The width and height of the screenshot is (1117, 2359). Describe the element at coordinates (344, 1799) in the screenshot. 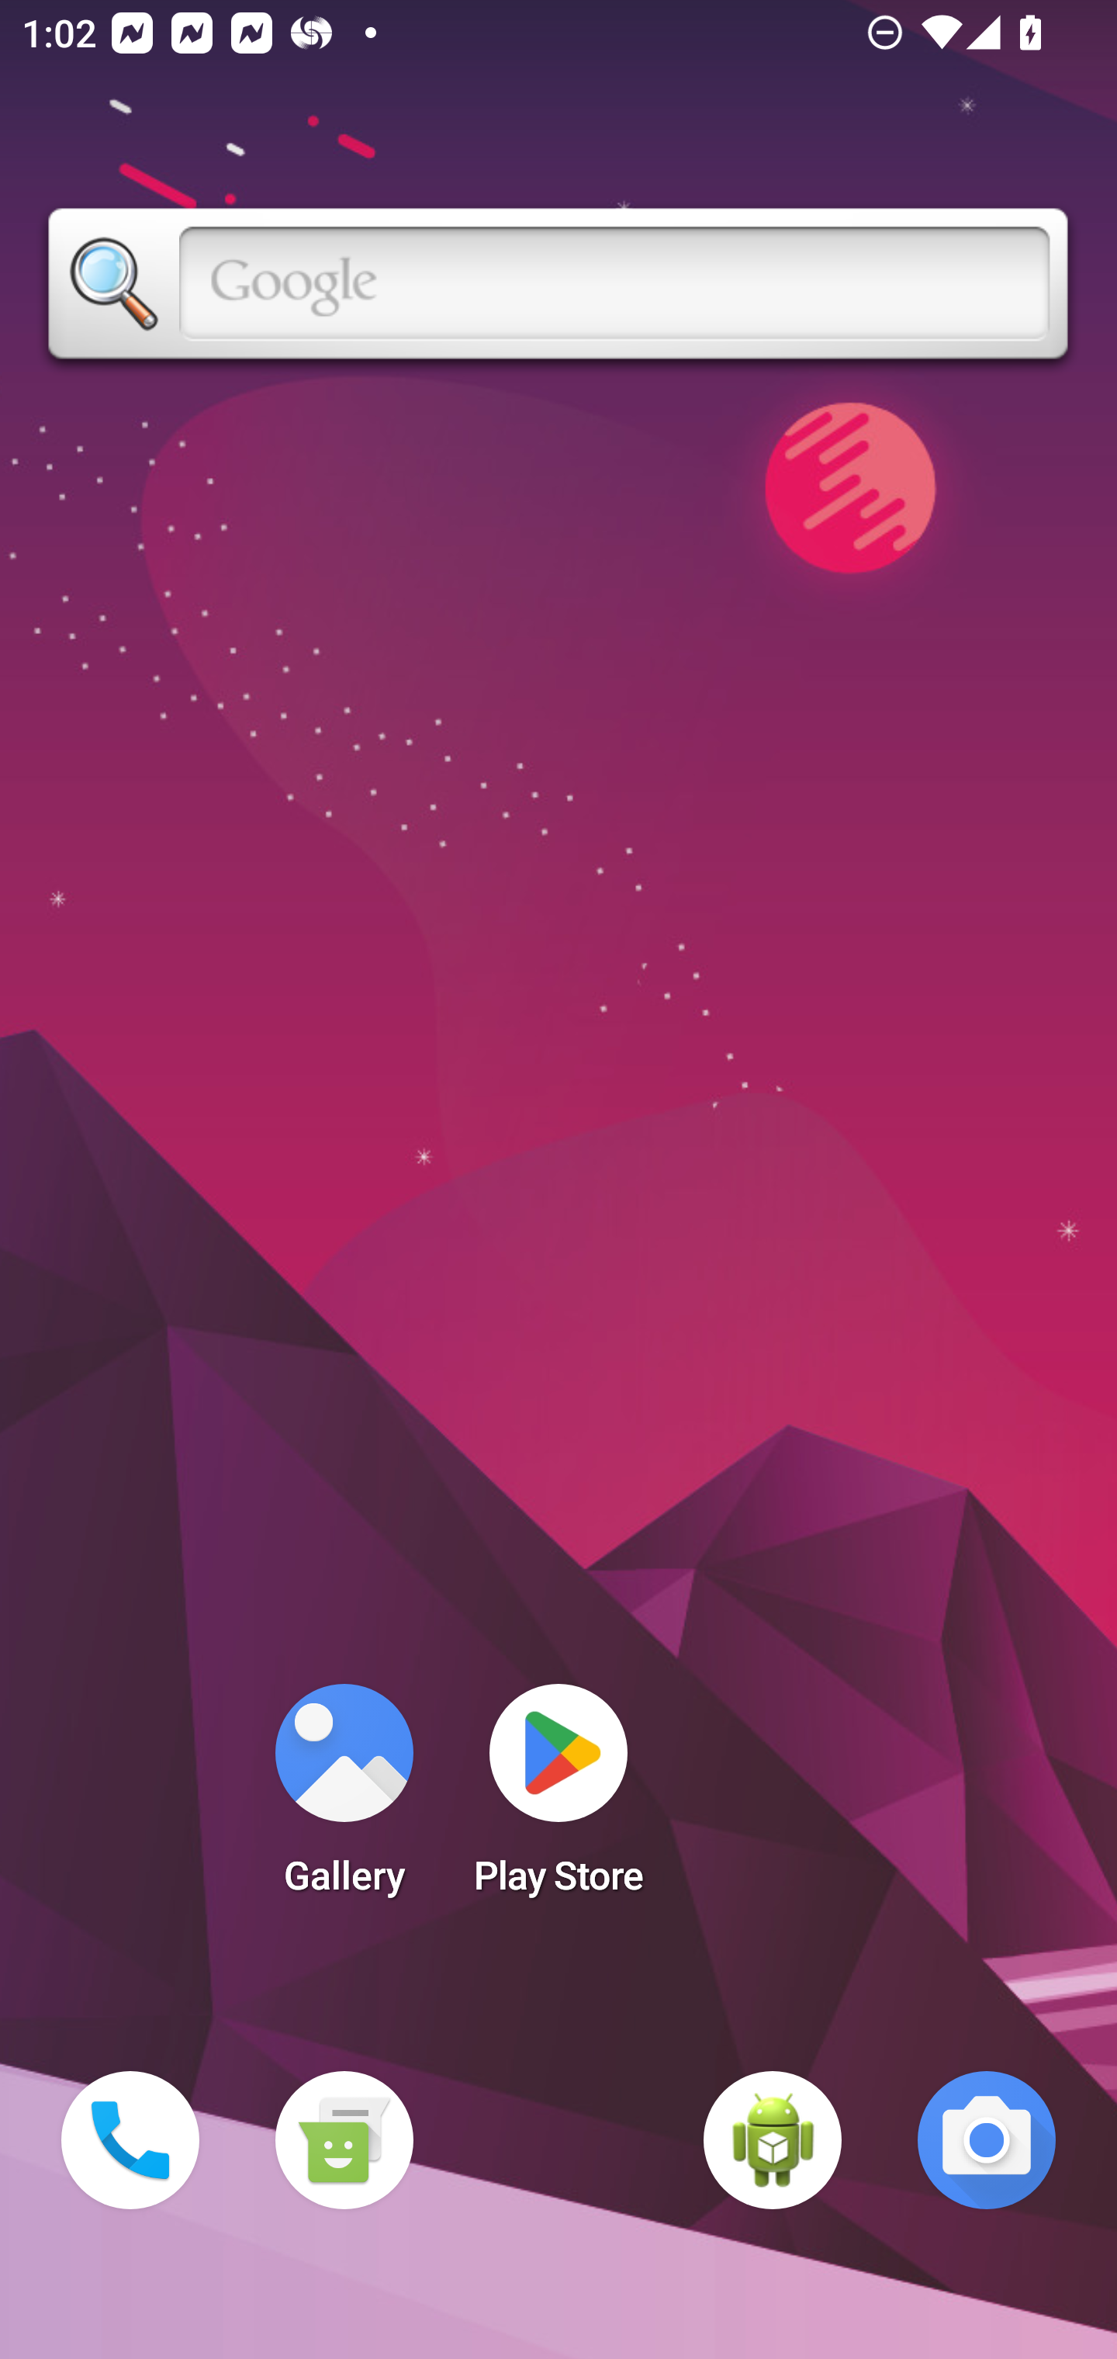

I see `Gallery` at that location.